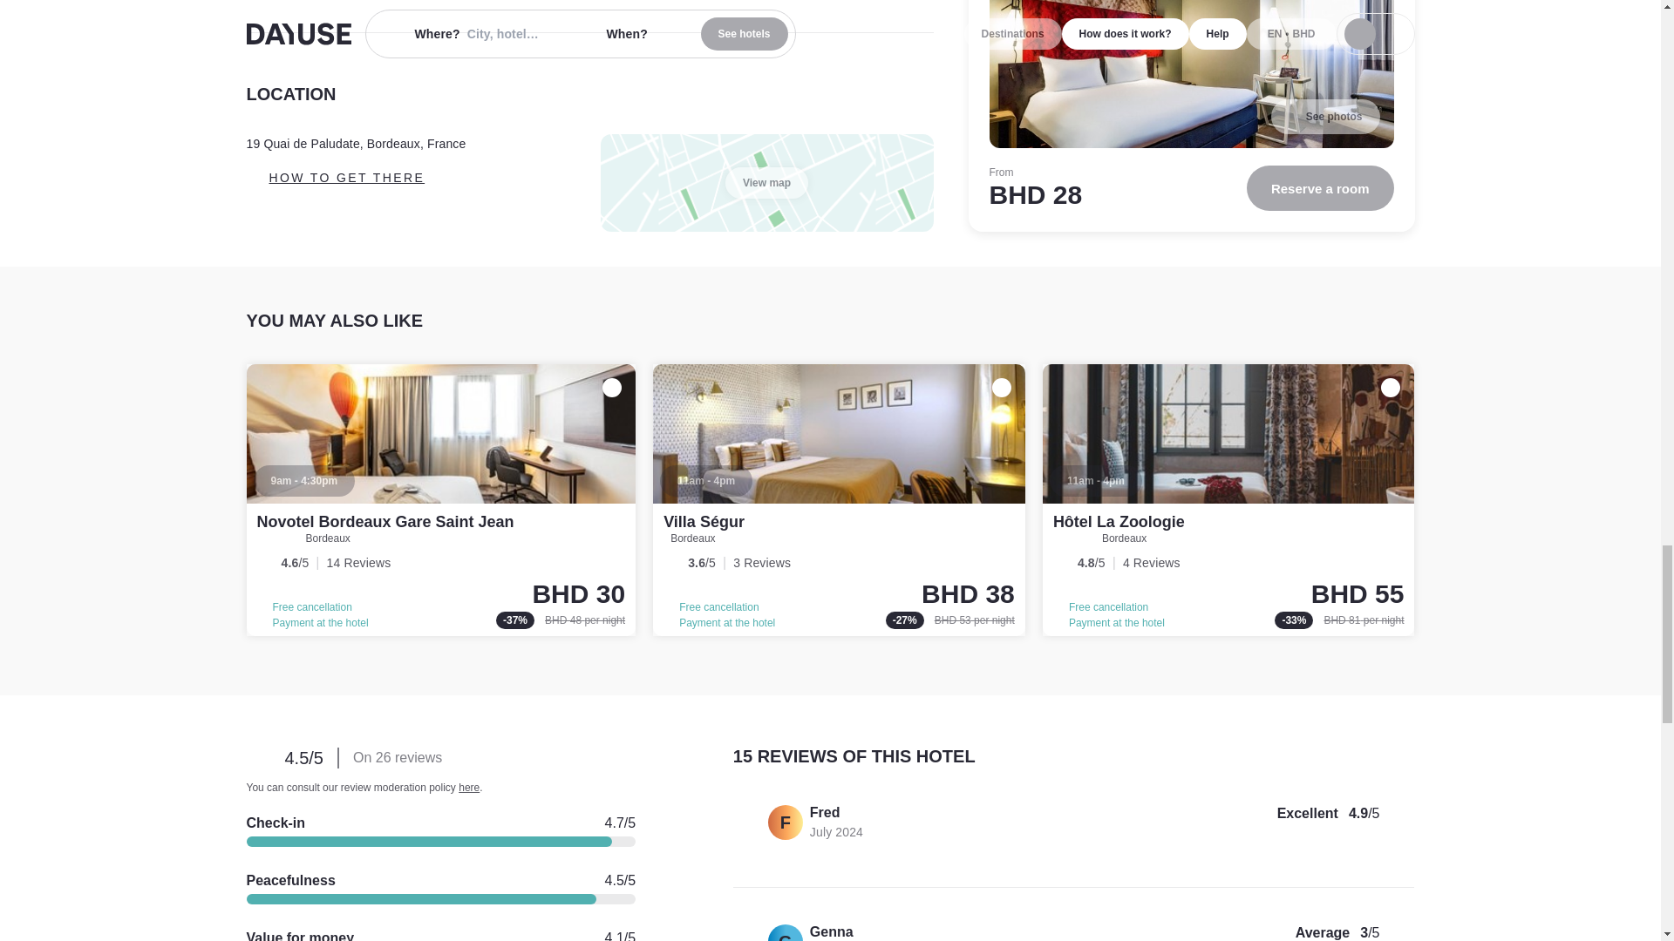  I want to click on Novotel Bordeaux Gare Saint Jean, so click(441, 500).